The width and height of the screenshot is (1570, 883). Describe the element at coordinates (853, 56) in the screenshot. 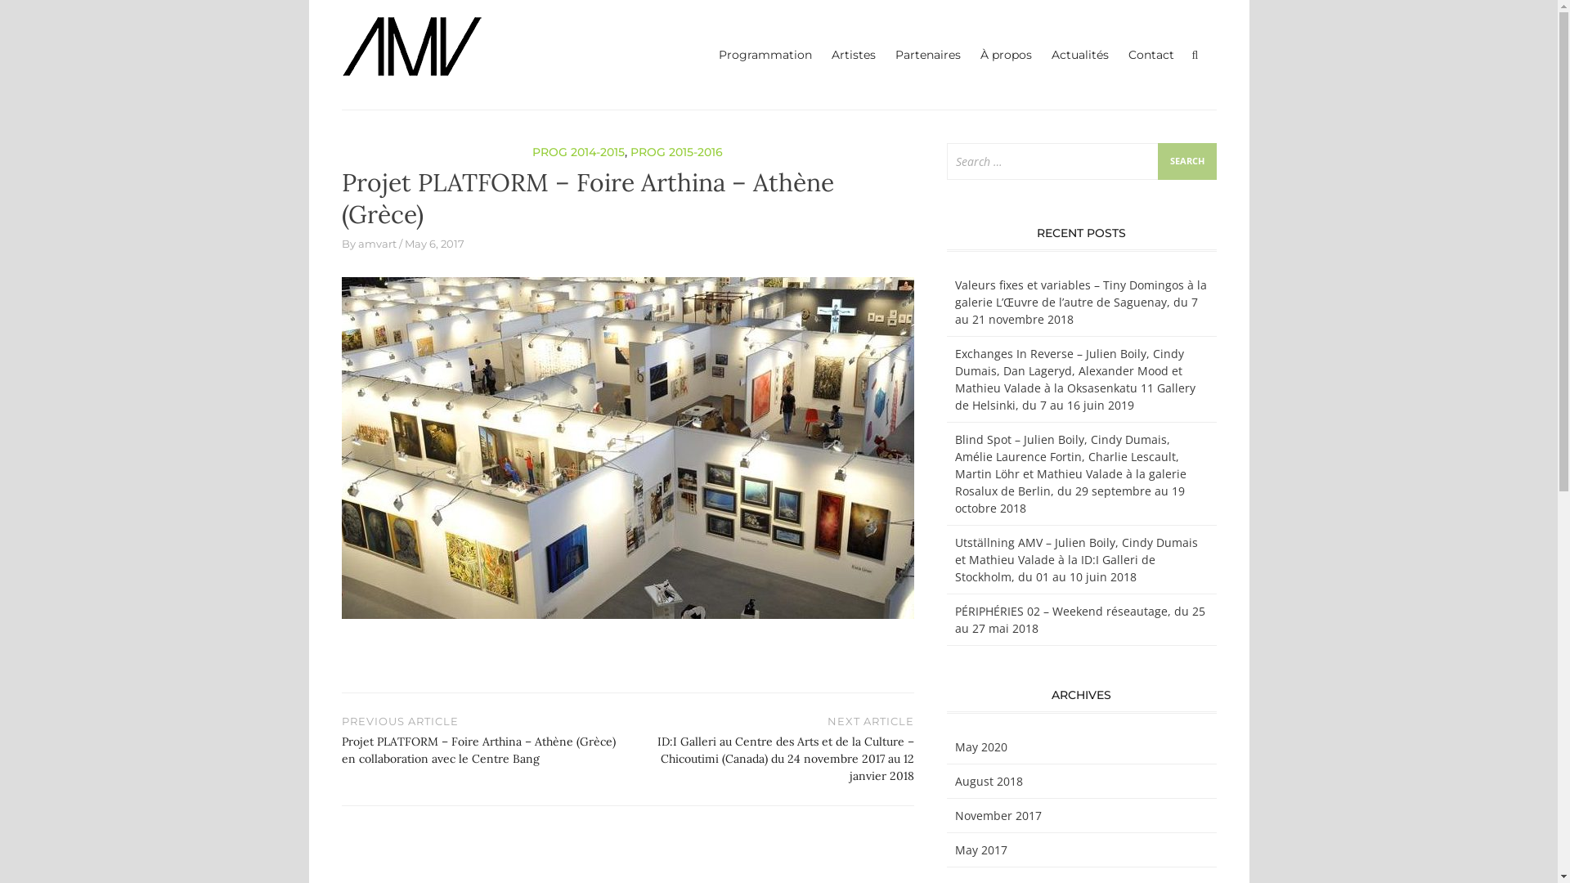

I see `Artistes` at that location.